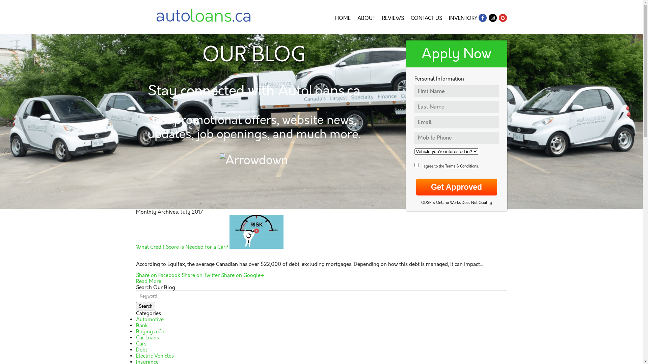  I want to click on Automotive, so click(150, 320).